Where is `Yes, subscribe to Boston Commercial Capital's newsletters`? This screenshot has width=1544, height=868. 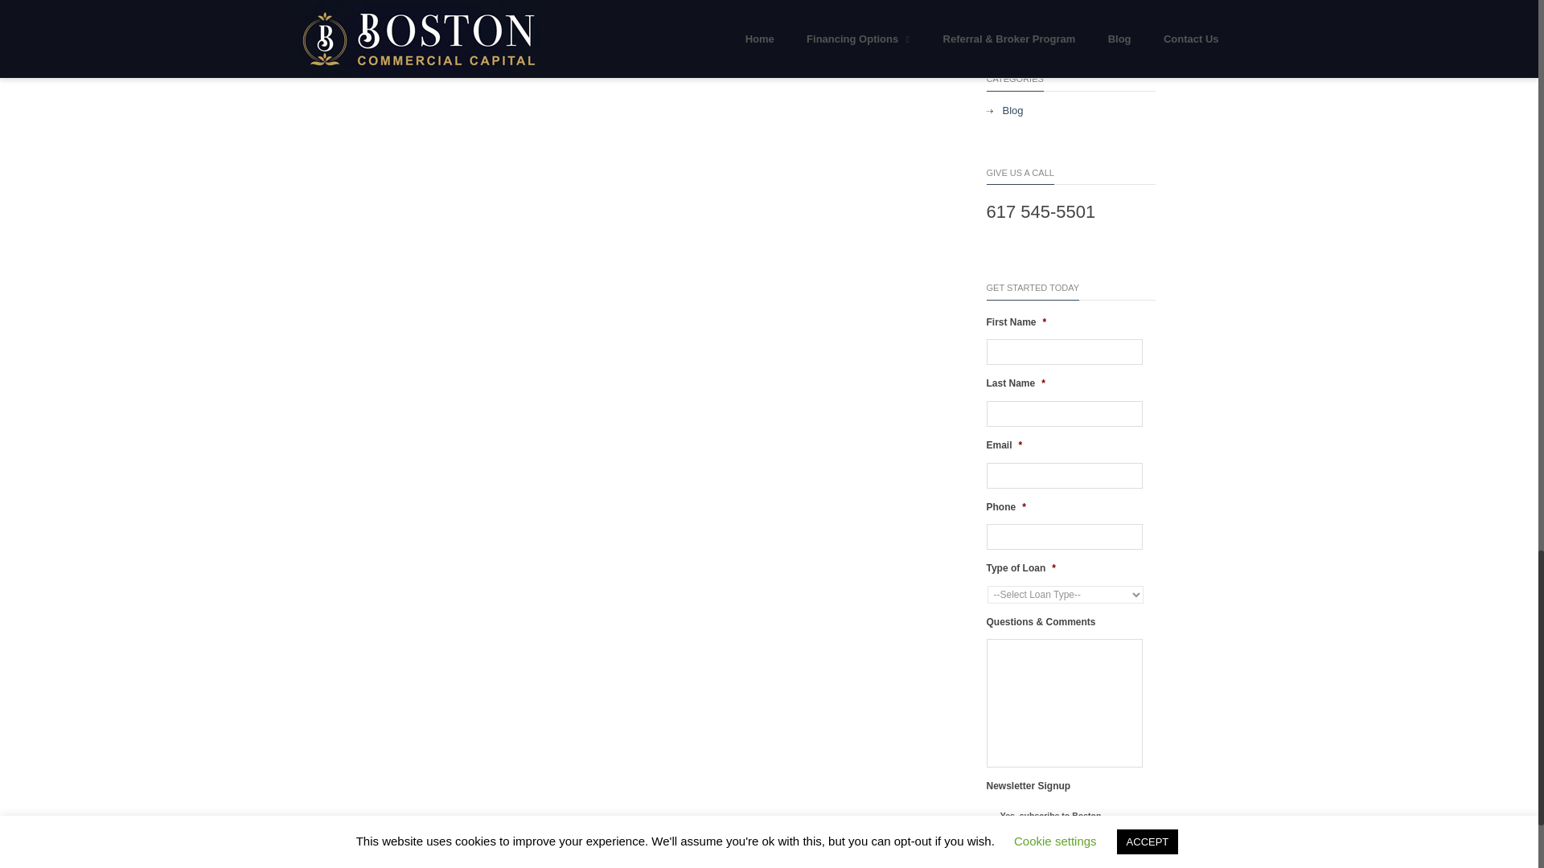 Yes, subscribe to Boston Commercial Capital's newsletters is located at coordinates (992, 826).